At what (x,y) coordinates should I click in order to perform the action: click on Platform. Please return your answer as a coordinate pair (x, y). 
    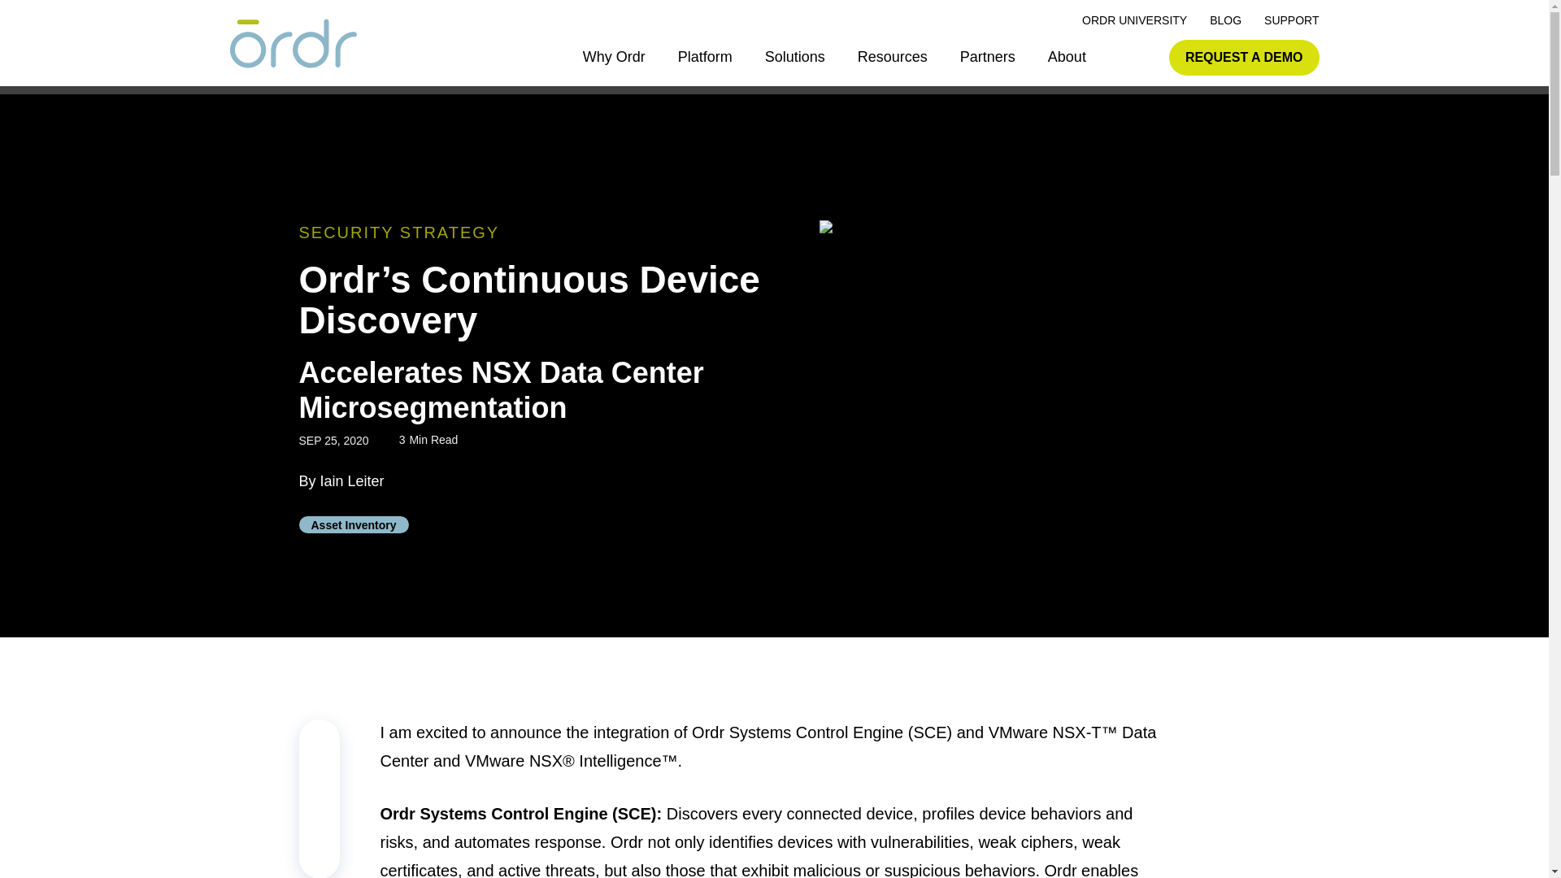
    Looking at the image, I should click on (704, 57).